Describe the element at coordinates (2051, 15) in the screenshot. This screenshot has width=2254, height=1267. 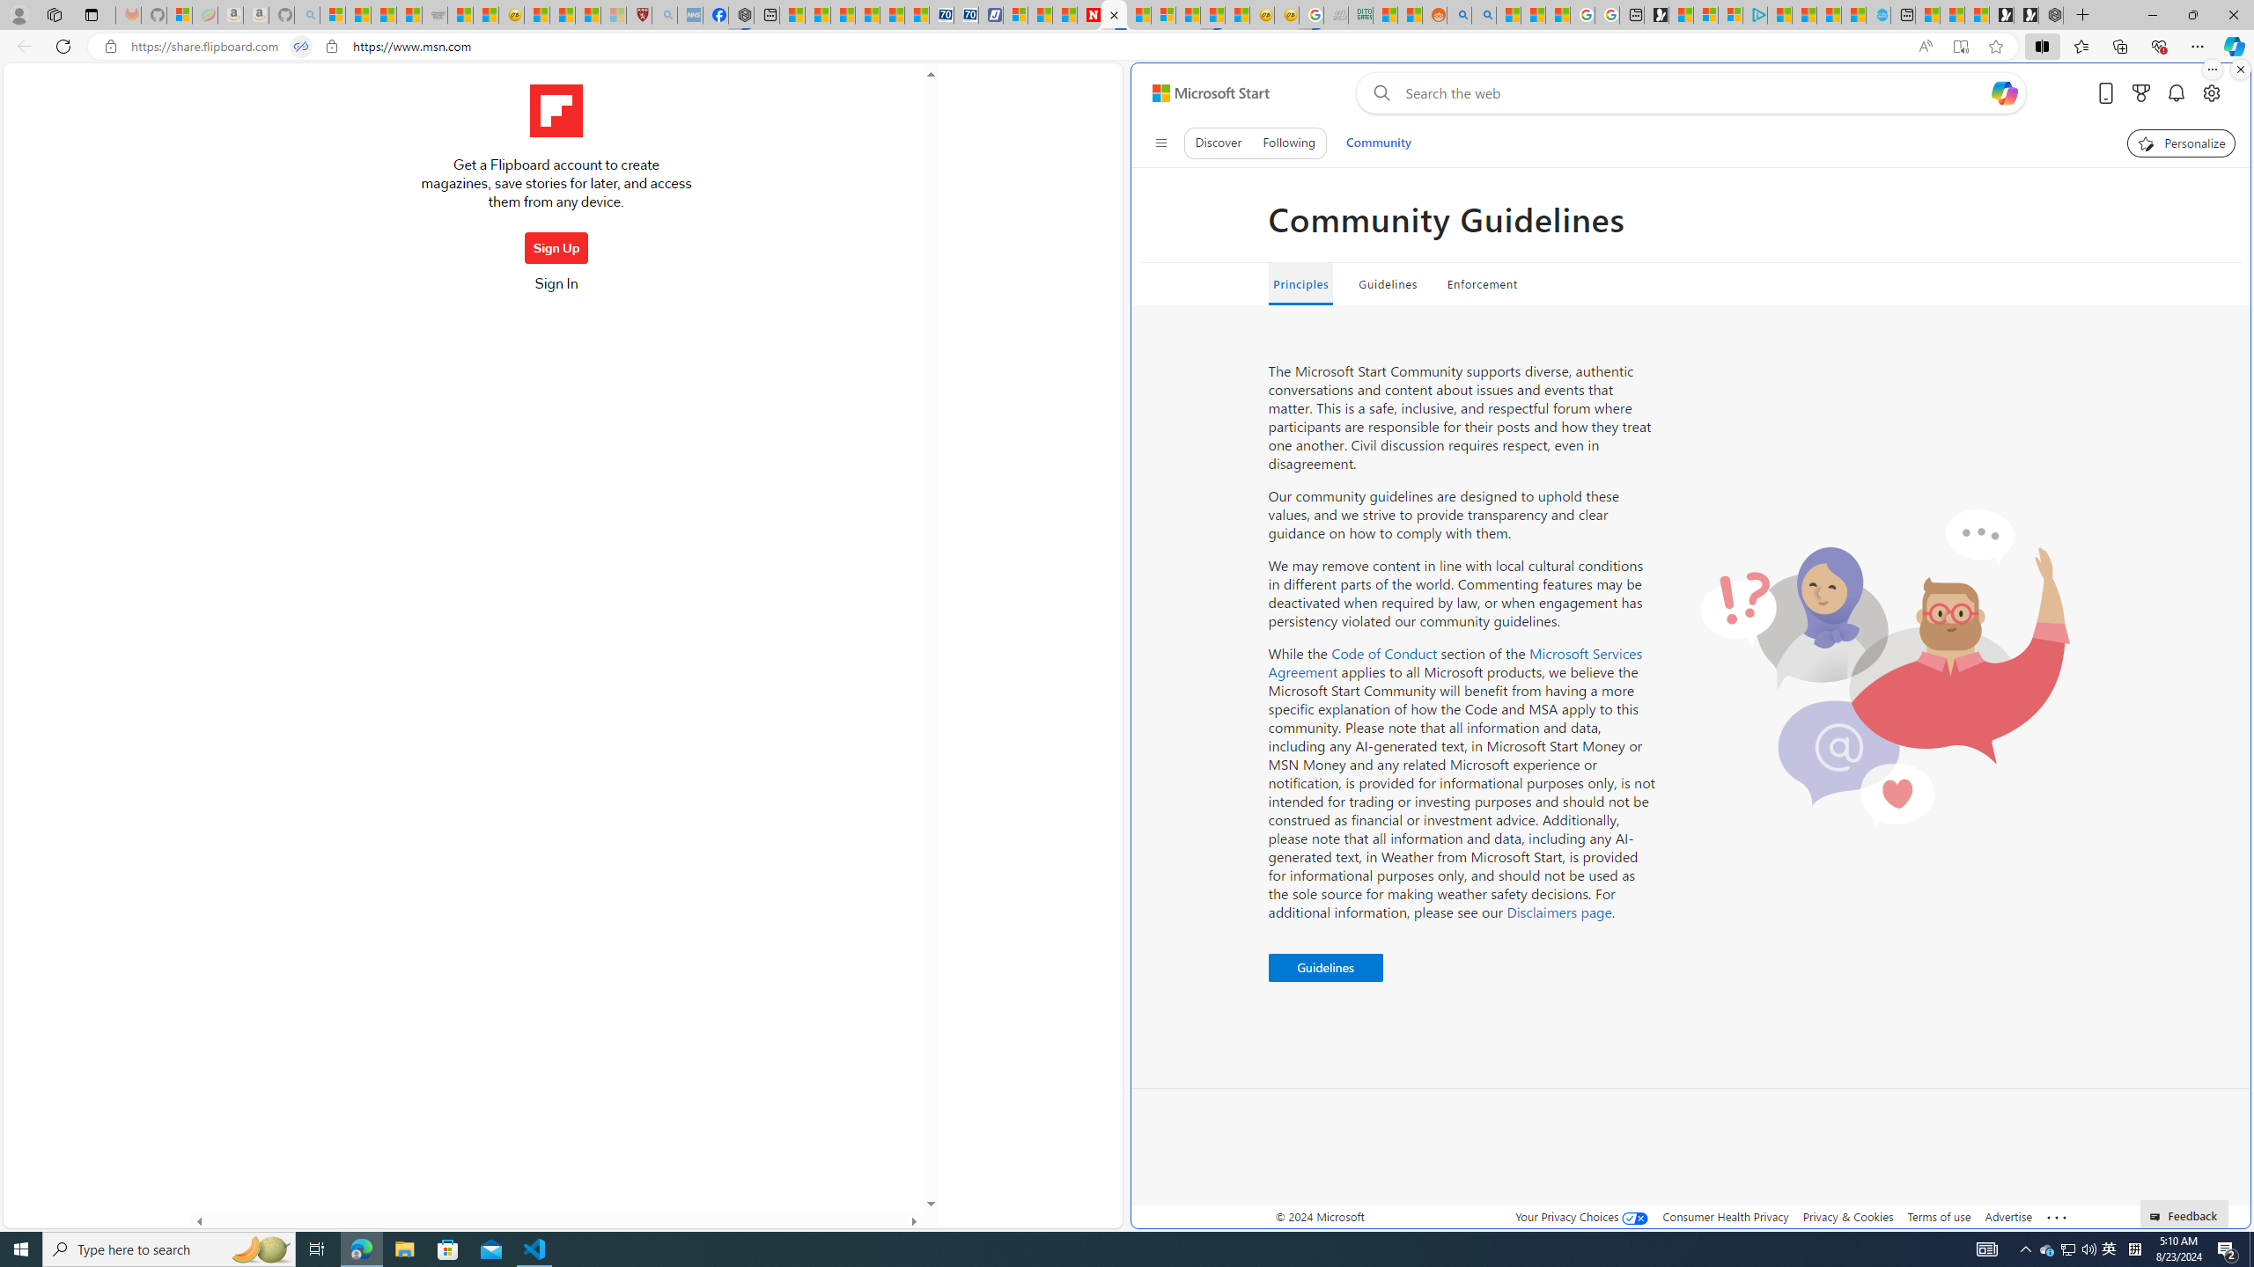
I see `Nordace - Nordace Siena Is Not An Ordinary Backpack` at that location.